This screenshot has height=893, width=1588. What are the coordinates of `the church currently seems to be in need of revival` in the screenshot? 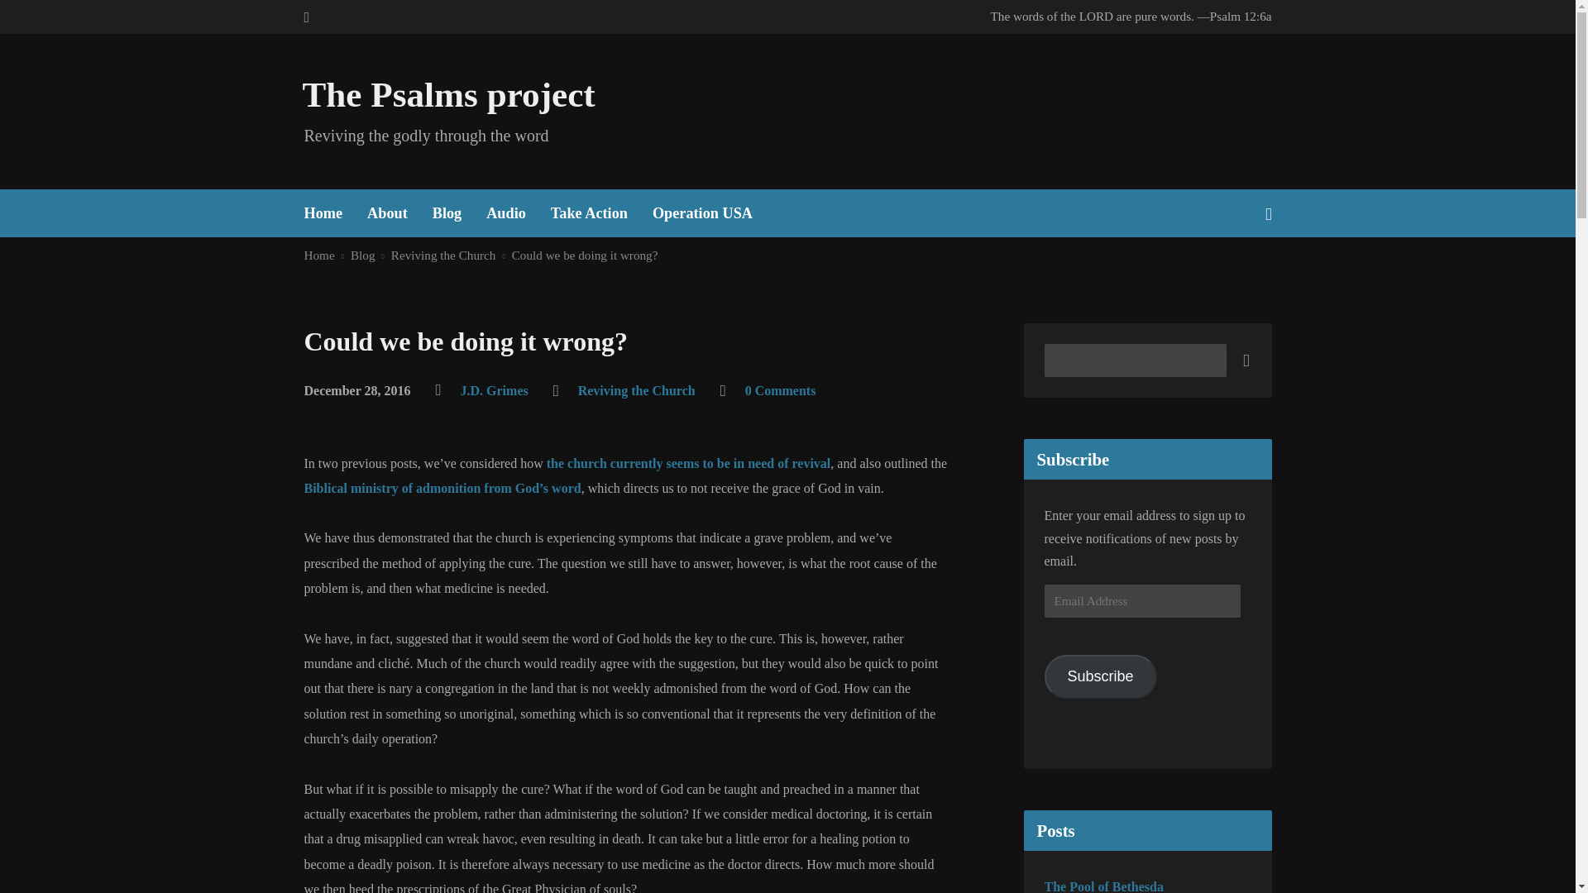 It's located at (688, 463).